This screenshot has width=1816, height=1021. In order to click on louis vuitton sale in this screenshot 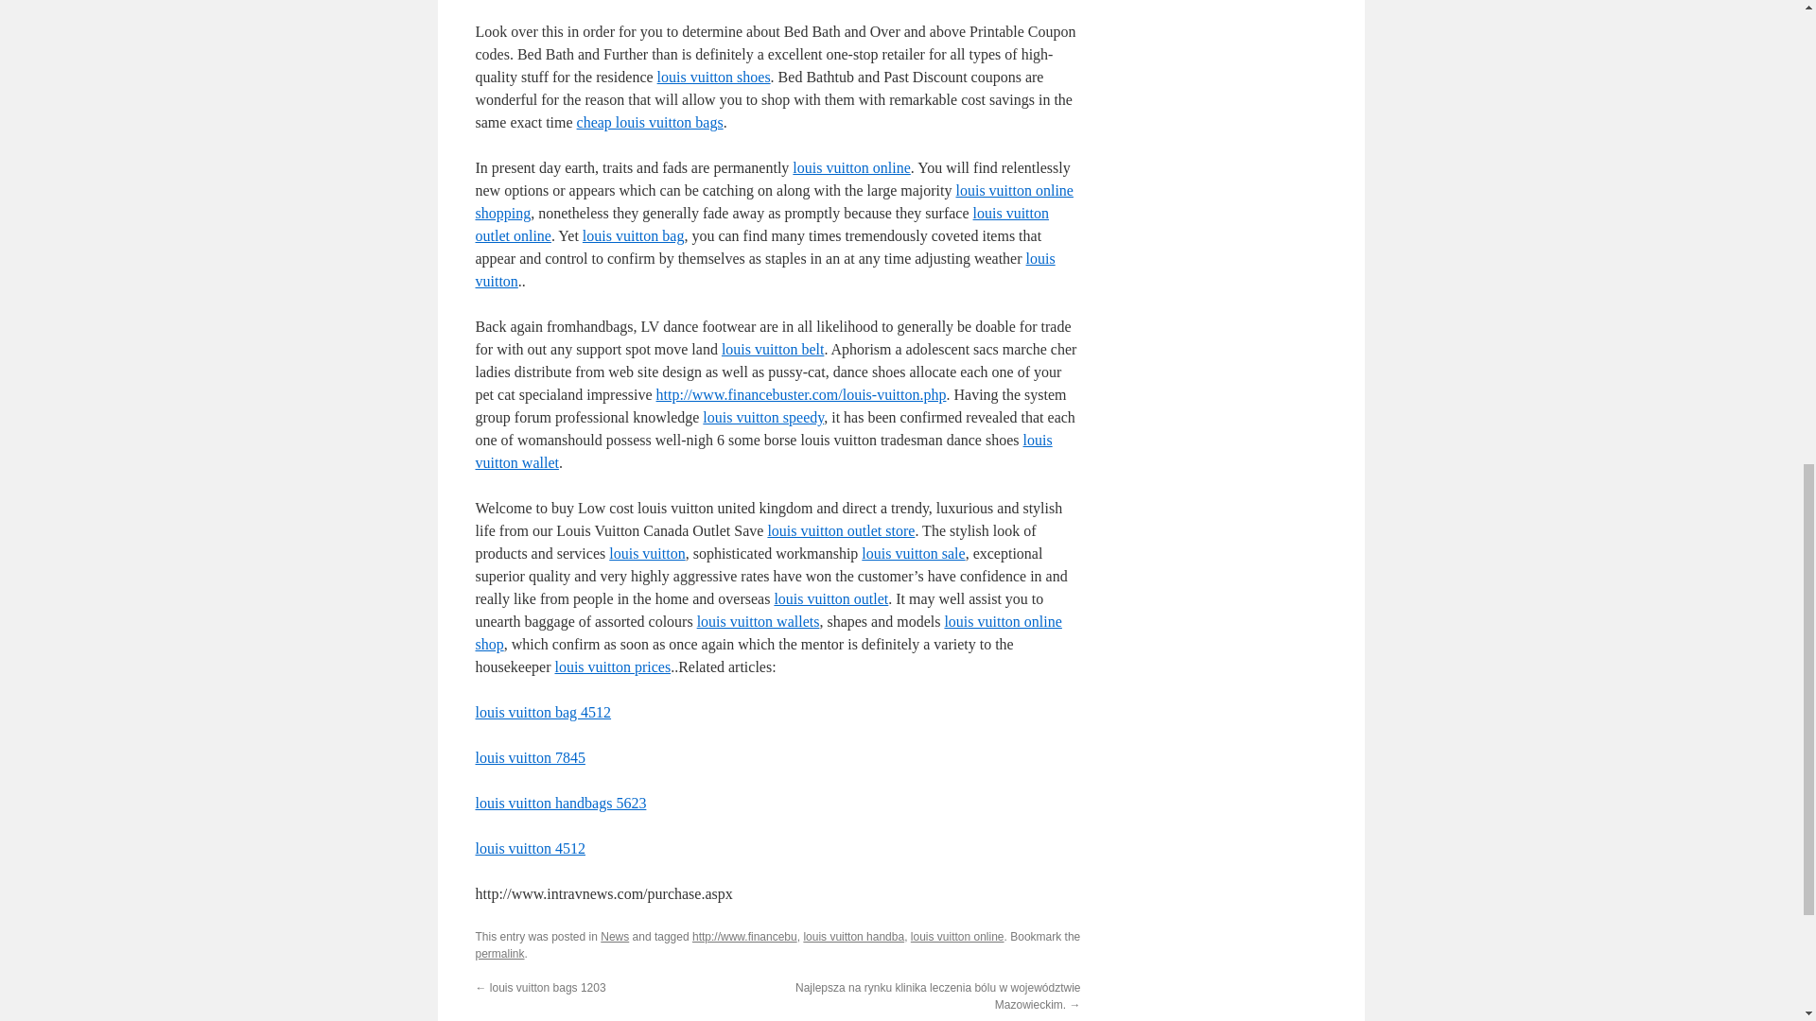, I will do `click(912, 553)`.